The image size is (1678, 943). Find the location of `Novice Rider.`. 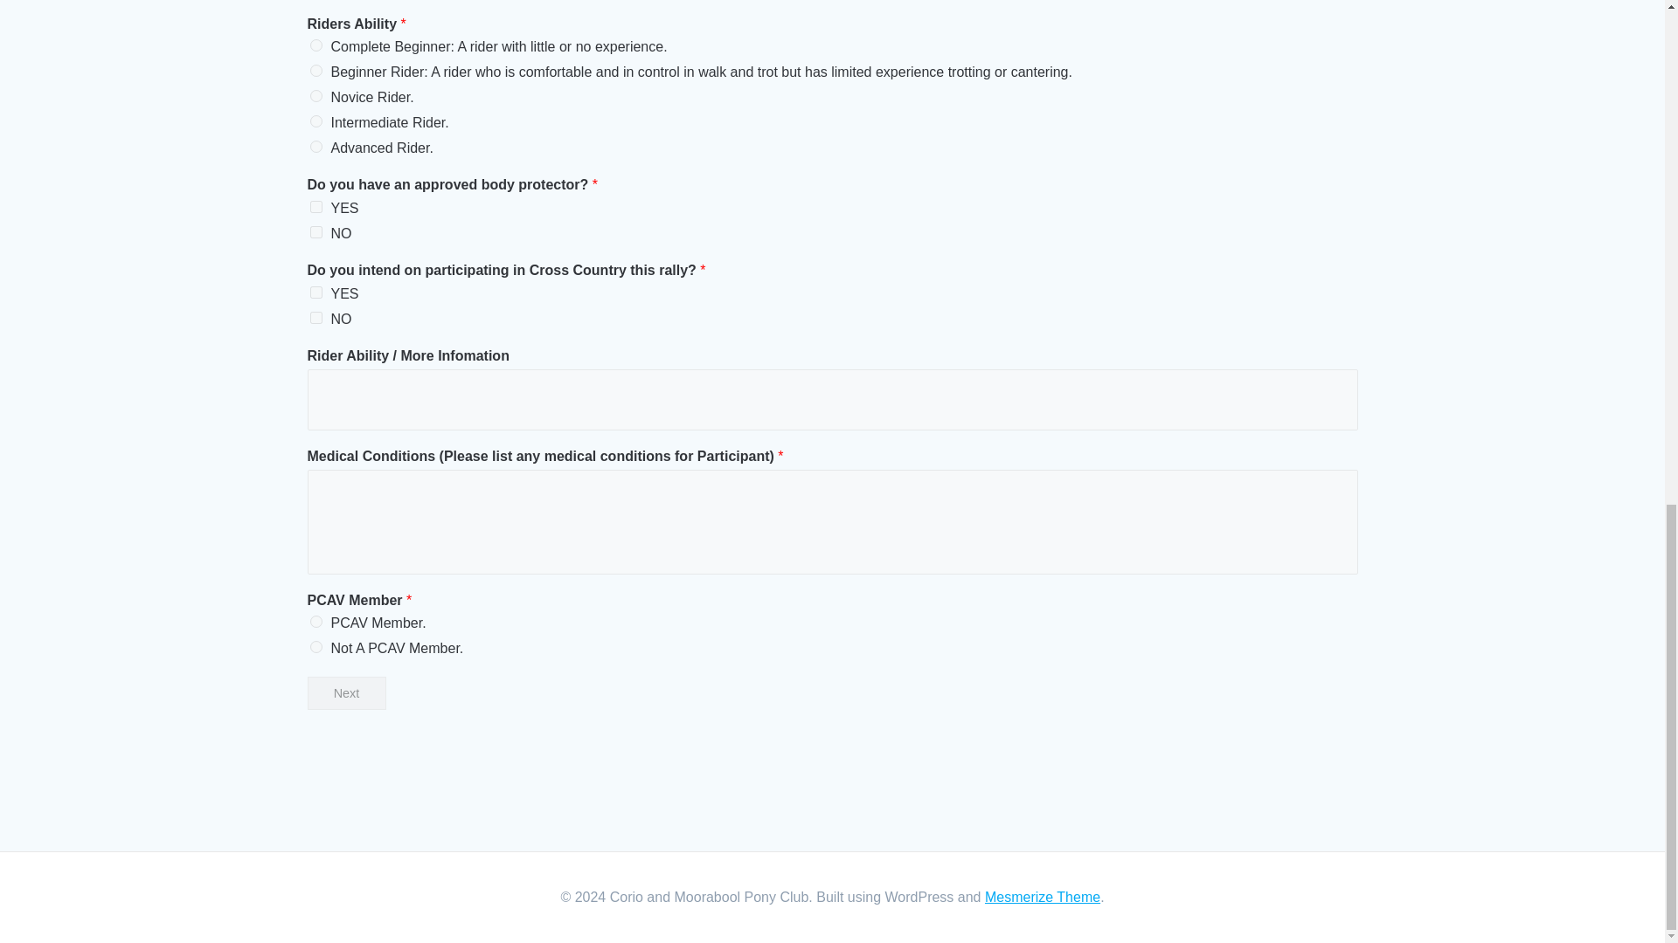

Novice Rider. is located at coordinates (315, 95).